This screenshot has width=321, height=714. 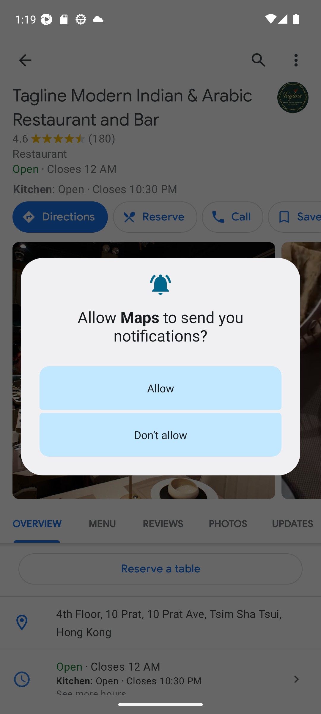 What do you see at coordinates (160, 435) in the screenshot?
I see `Don’t allow` at bounding box center [160, 435].